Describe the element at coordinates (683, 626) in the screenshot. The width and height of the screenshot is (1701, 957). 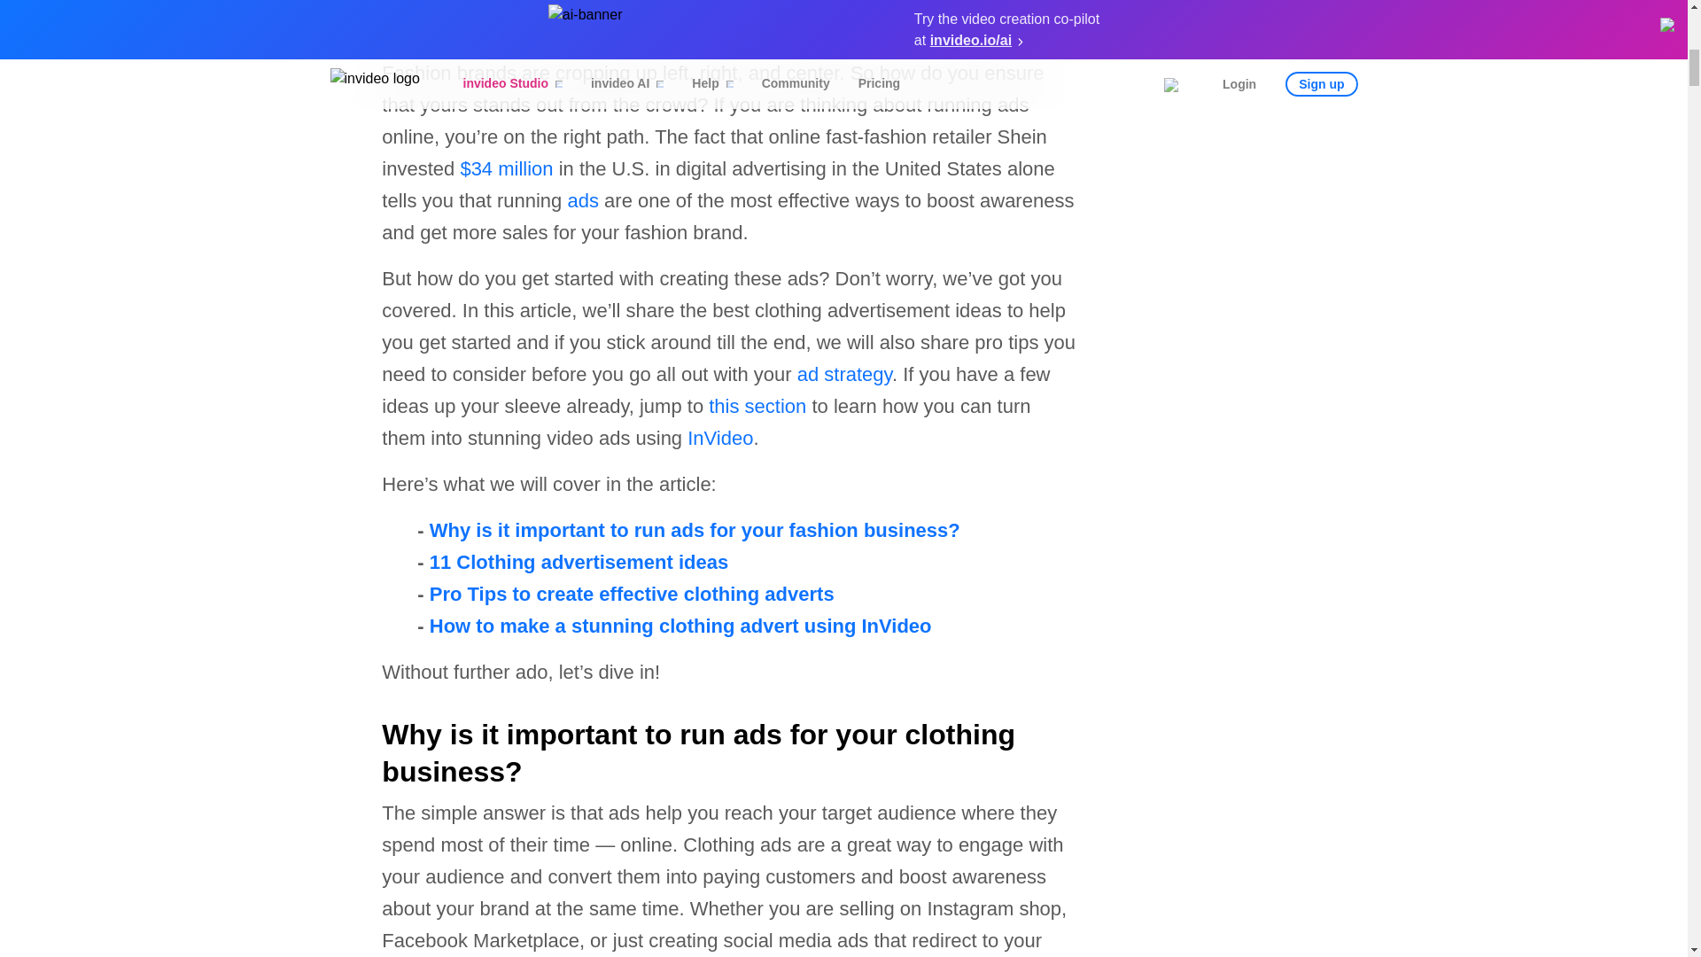
I see `How to make a stunning clothing advert using InVideo ` at that location.